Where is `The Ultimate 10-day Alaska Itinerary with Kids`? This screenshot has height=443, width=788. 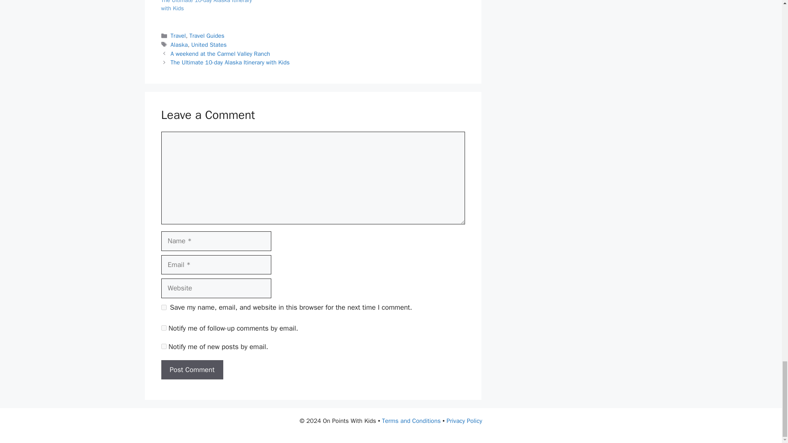
The Ultimate 10-day Alaska Itinerary with Kids is located at coordinates (230, 62).